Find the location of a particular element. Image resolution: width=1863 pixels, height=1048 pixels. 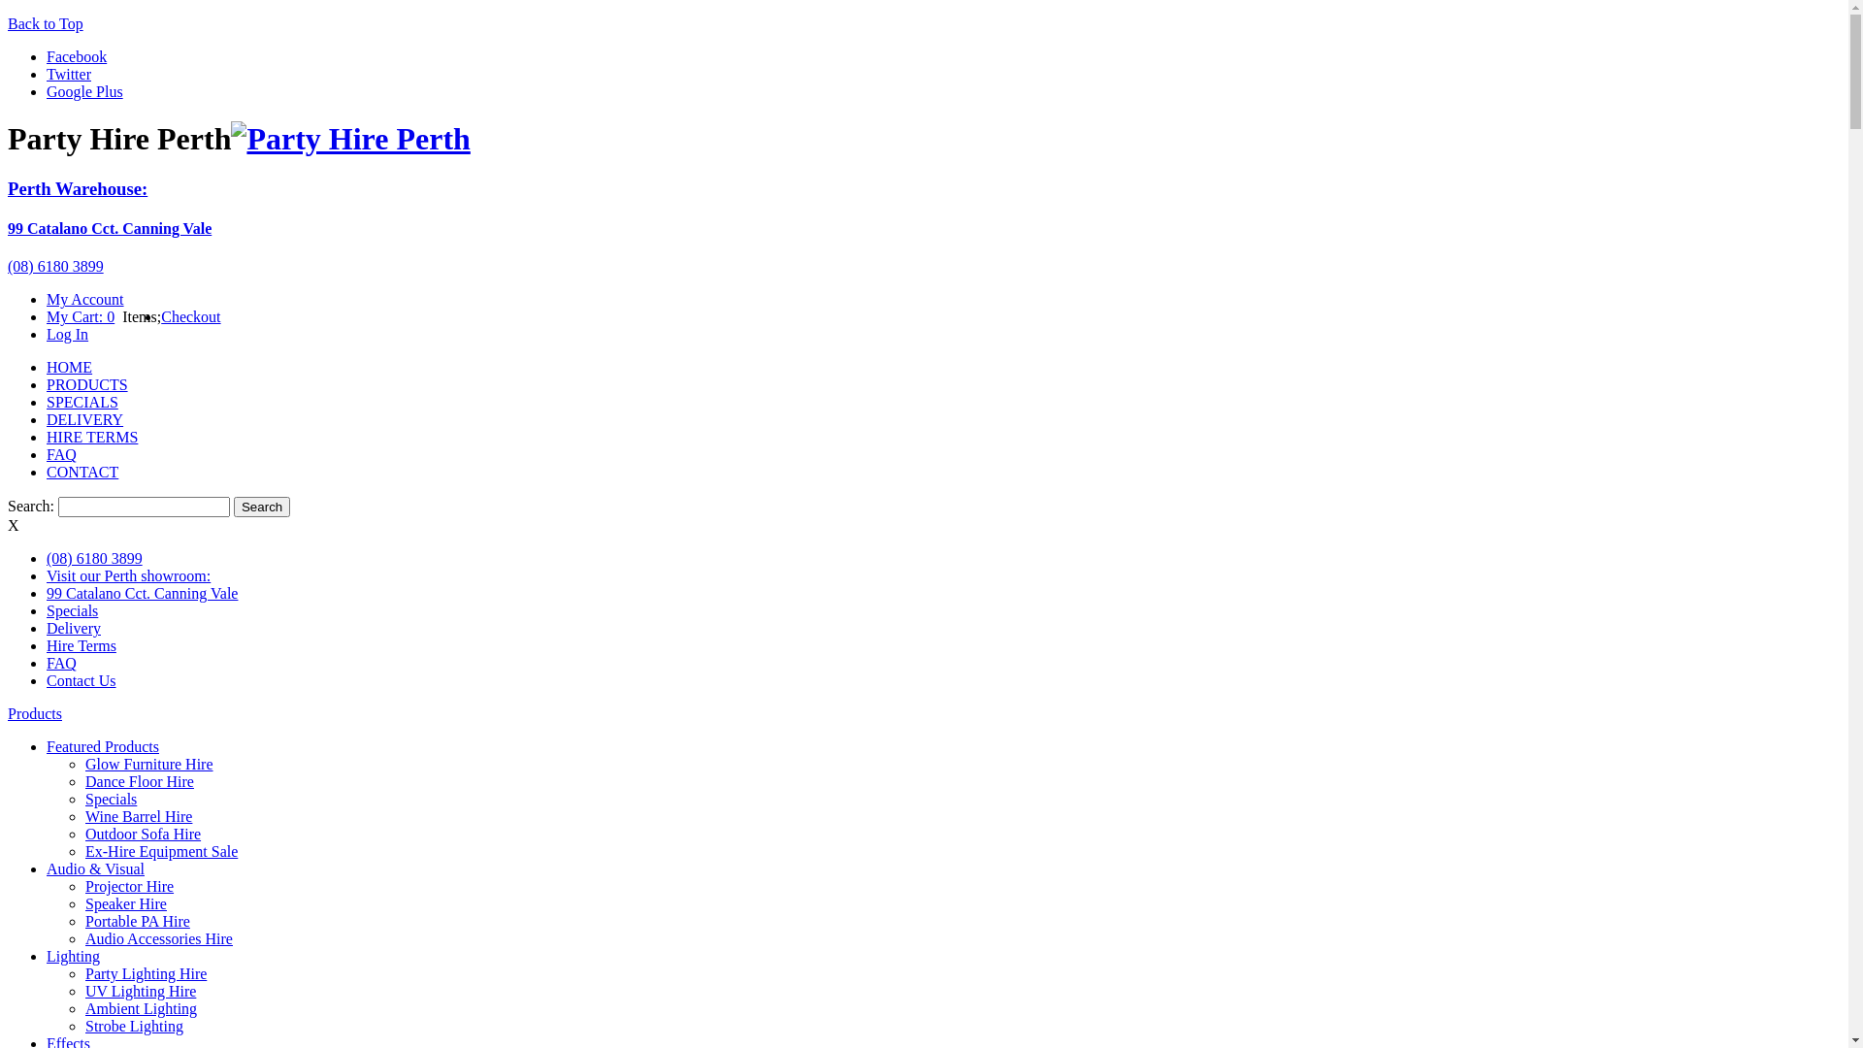

Party Hire Perth is located at coordinates (350, 139).